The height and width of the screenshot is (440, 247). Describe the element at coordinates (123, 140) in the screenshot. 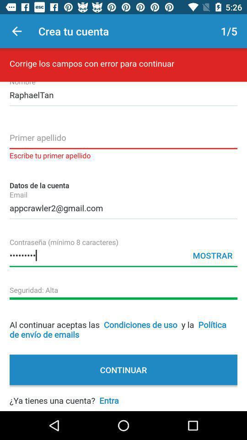

I see `insert name` at that location.